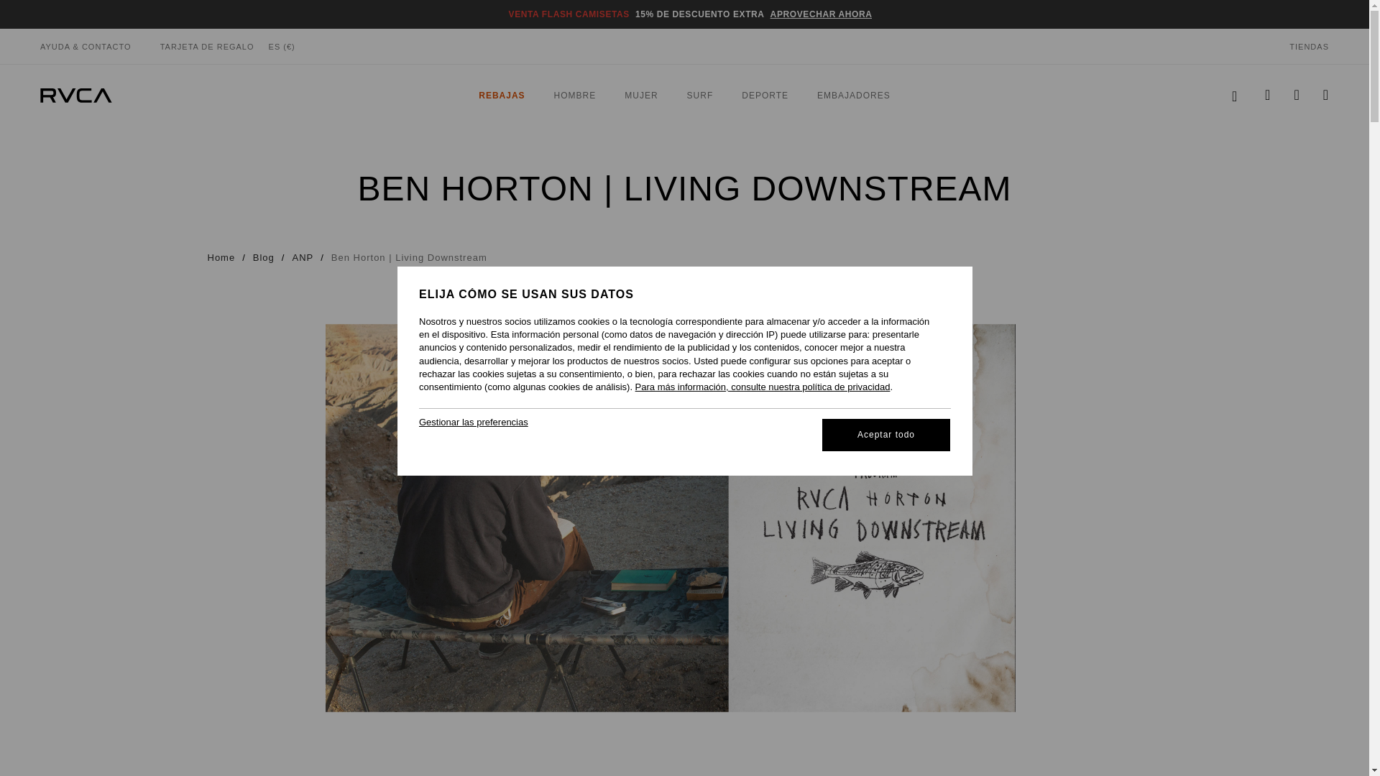 Image resolution: width=1380 pixels, height=776 pixels. I want to click on APROVECHAR AHORA, so click(1235, 95).